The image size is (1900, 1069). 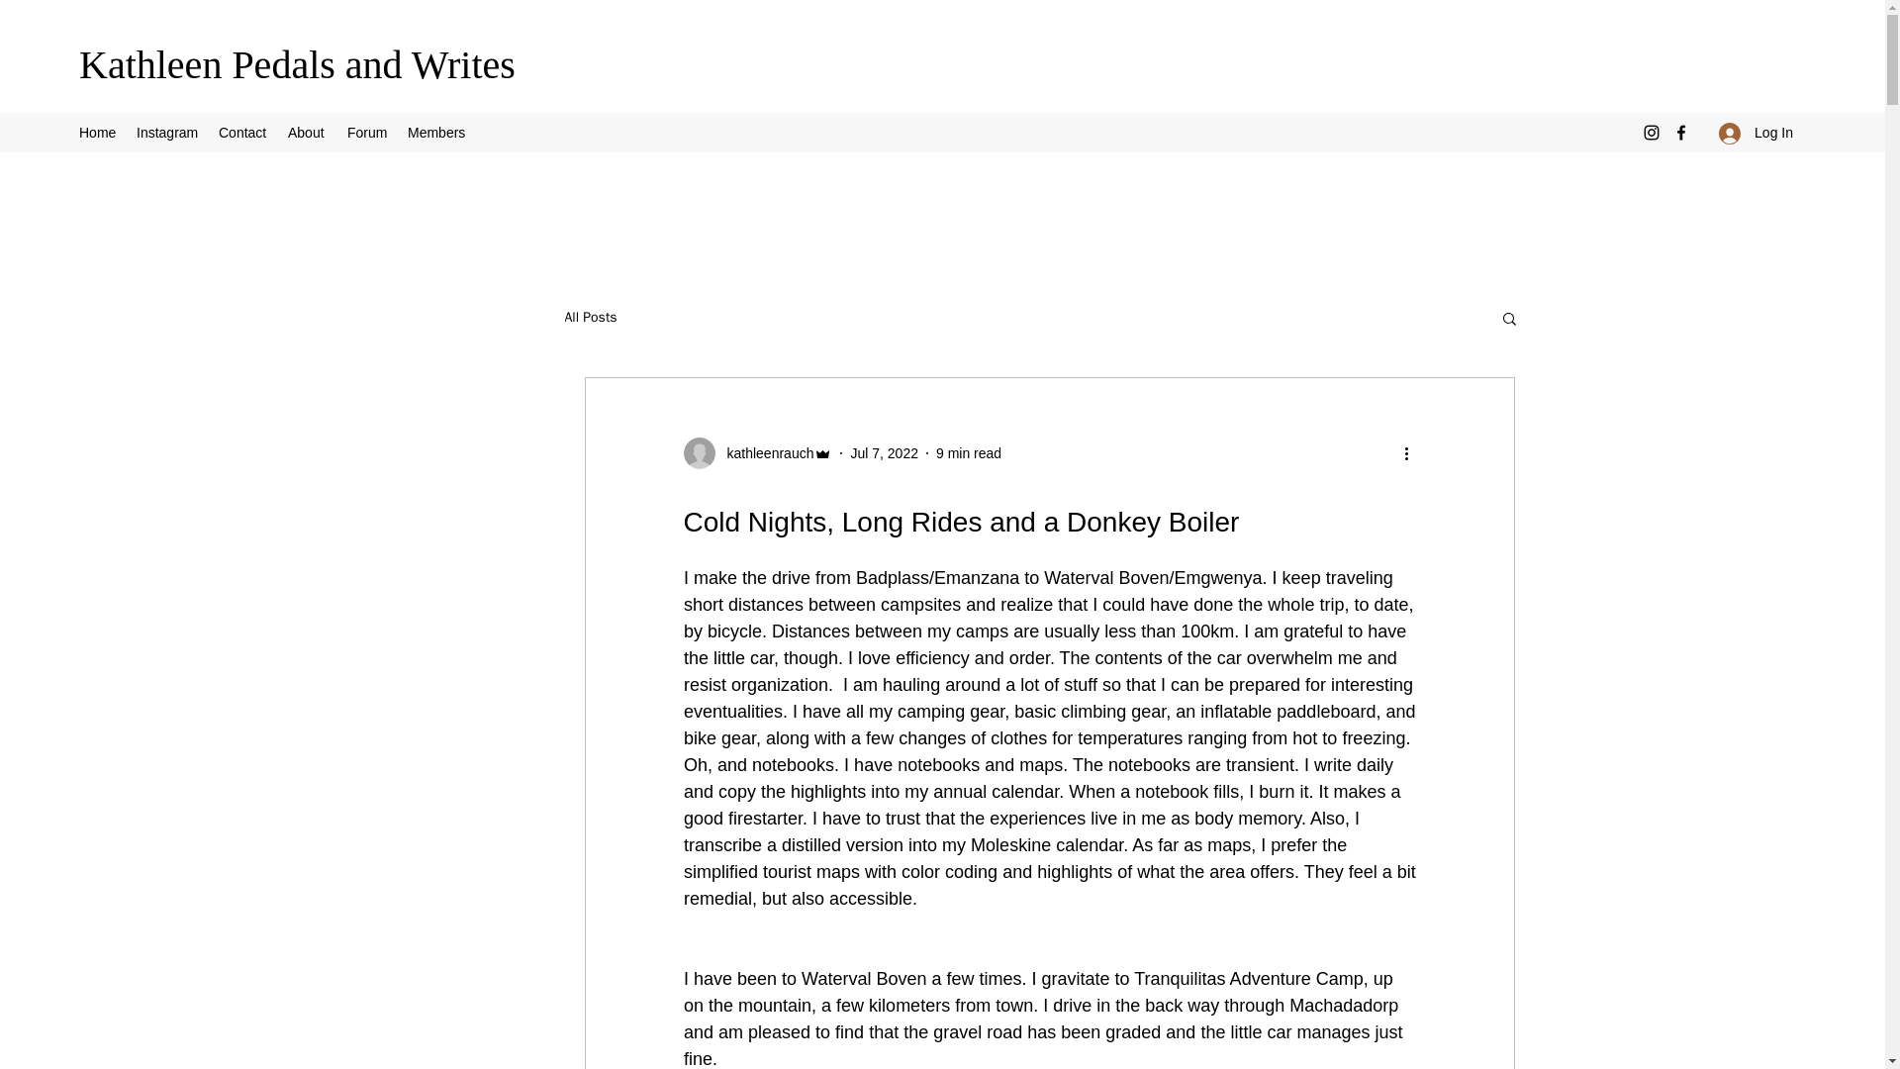 I want to click on All Posts, so click(x=590, y=318).